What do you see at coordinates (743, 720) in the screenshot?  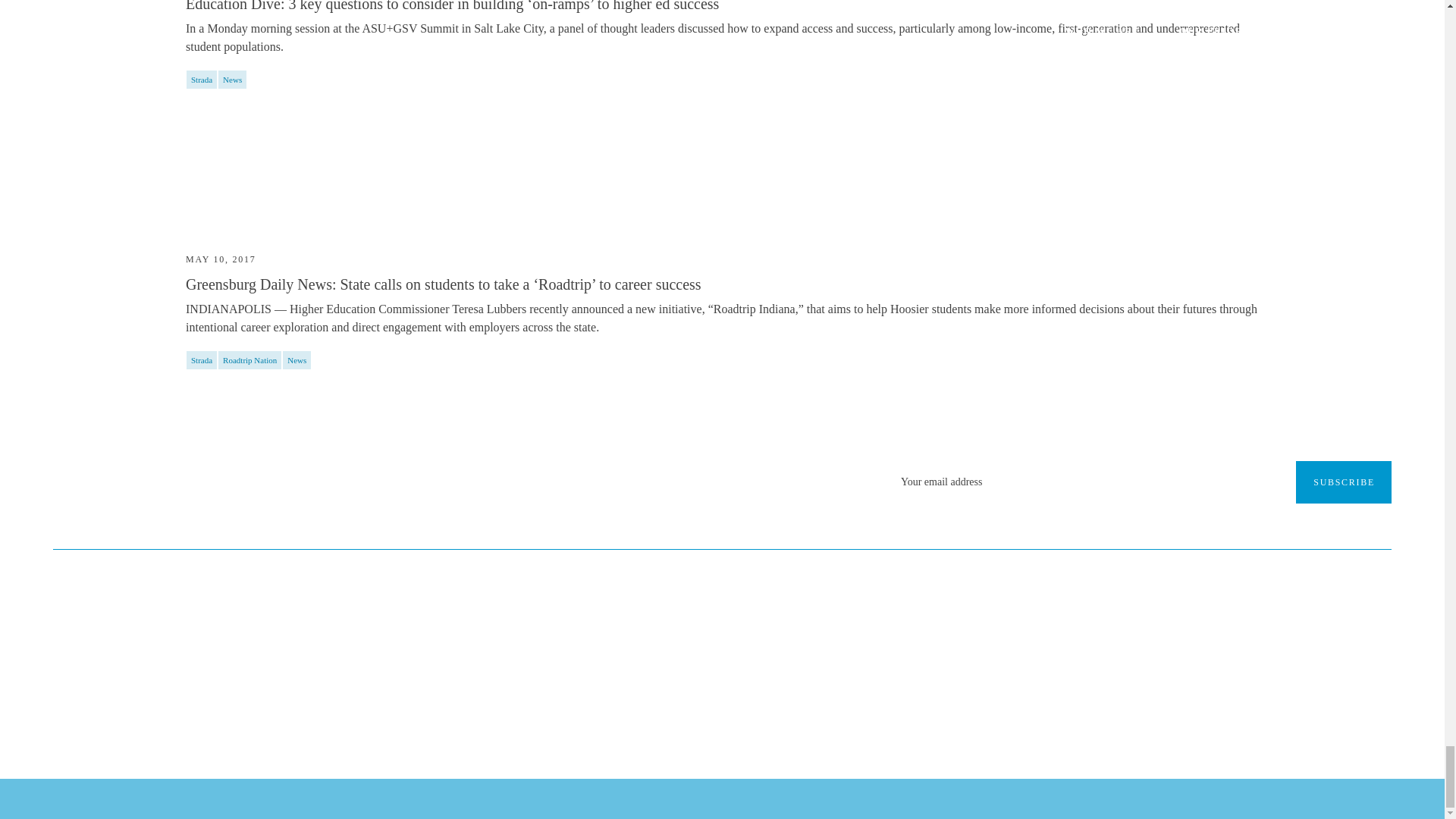 I see `Group 12` at bounding box center [743, 720].